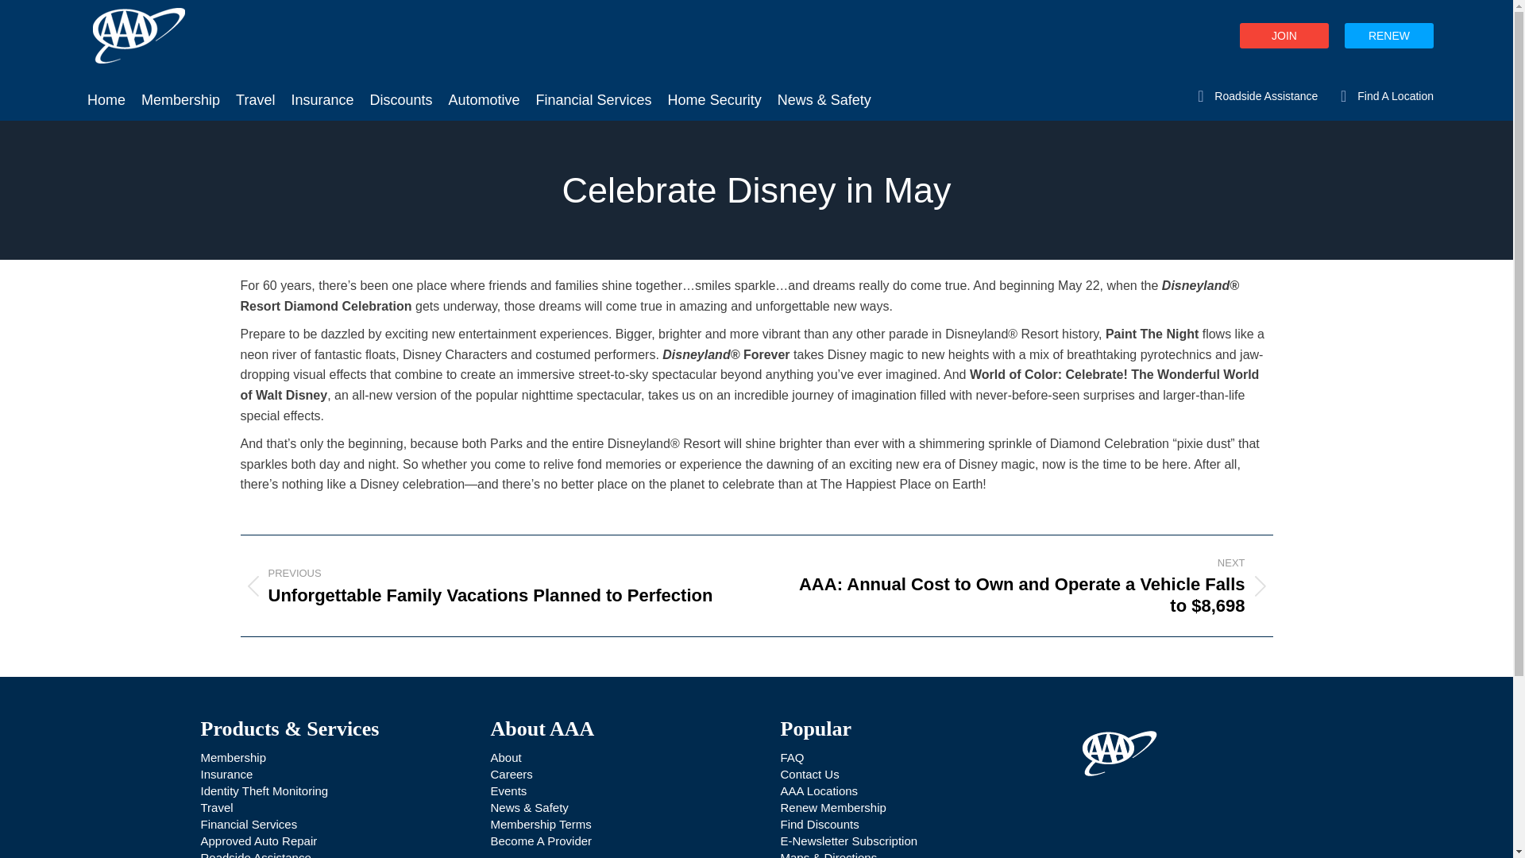 The width and height of the screenshot is (1525, 858). Describe the element at coordinates (715, 90) in the screenshot. I see `Home Security` at that location.